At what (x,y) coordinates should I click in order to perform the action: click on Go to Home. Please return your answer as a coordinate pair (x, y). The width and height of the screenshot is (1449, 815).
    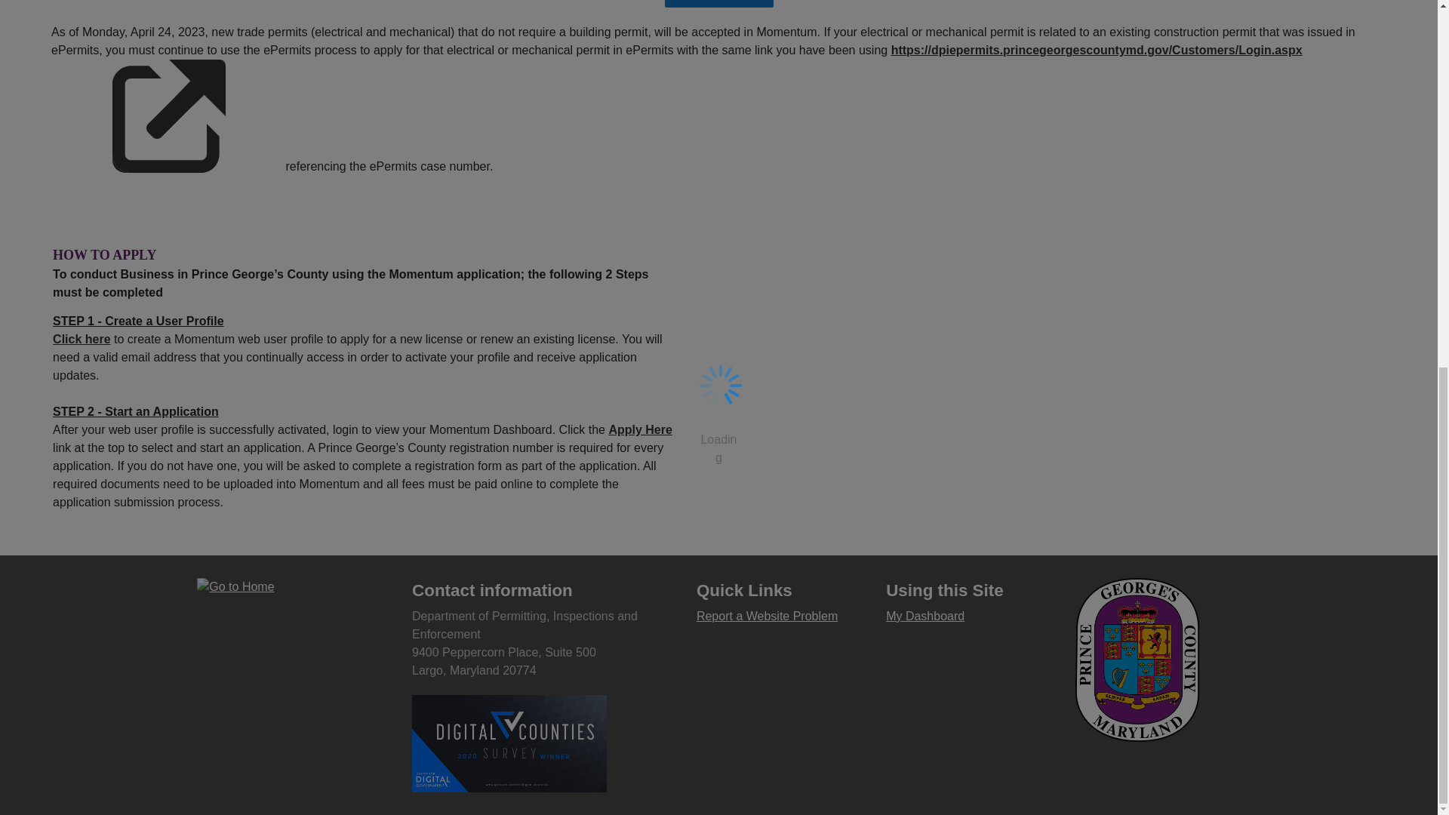
    Looking at the image, I should click on (288, 586).